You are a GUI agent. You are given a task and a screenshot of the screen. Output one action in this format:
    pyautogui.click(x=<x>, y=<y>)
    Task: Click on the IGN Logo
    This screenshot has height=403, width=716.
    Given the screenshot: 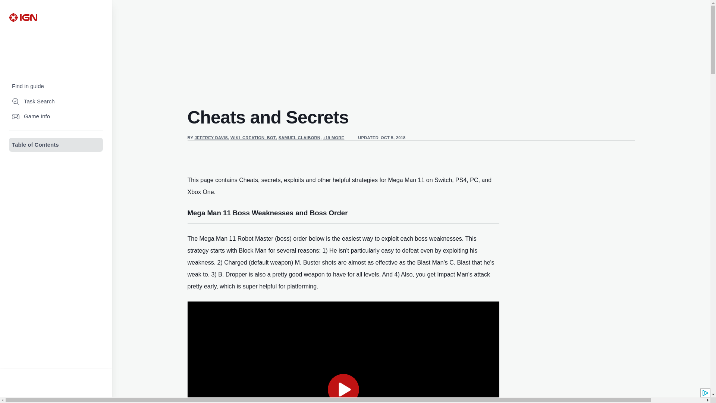 What is the action you would take?
    pyautogui.click(x=23, y=17)
    